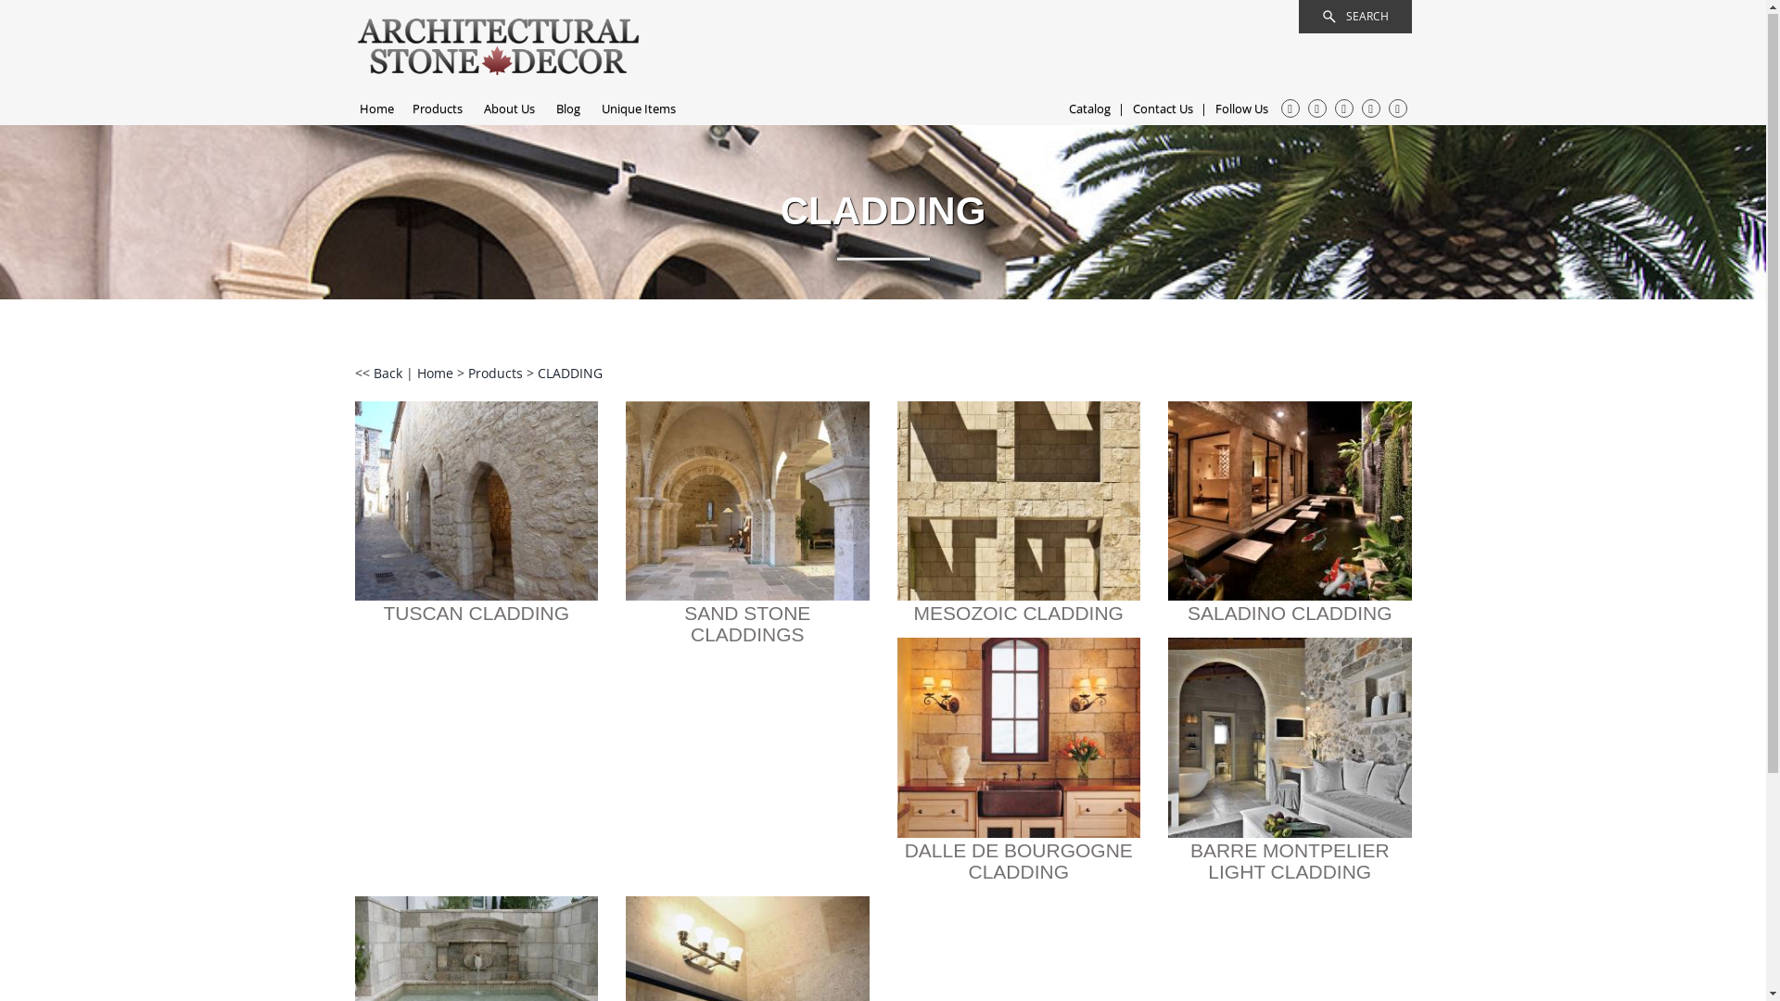  What do you see at coordinates (1290, 614) in the screenshot?
I see `SALADINO CLADDING` at bounding box center [1290, 614].